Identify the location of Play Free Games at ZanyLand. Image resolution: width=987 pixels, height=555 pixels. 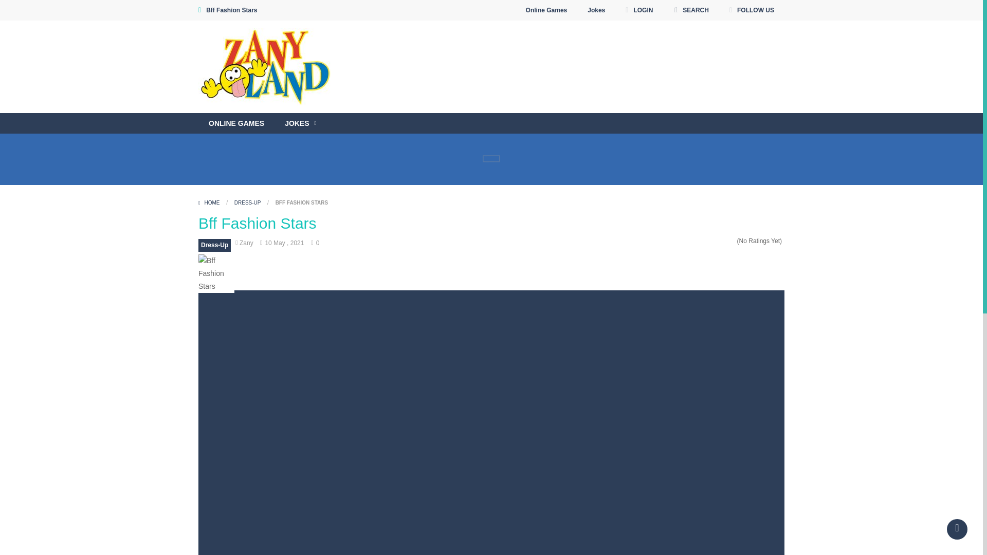
(267, 66).